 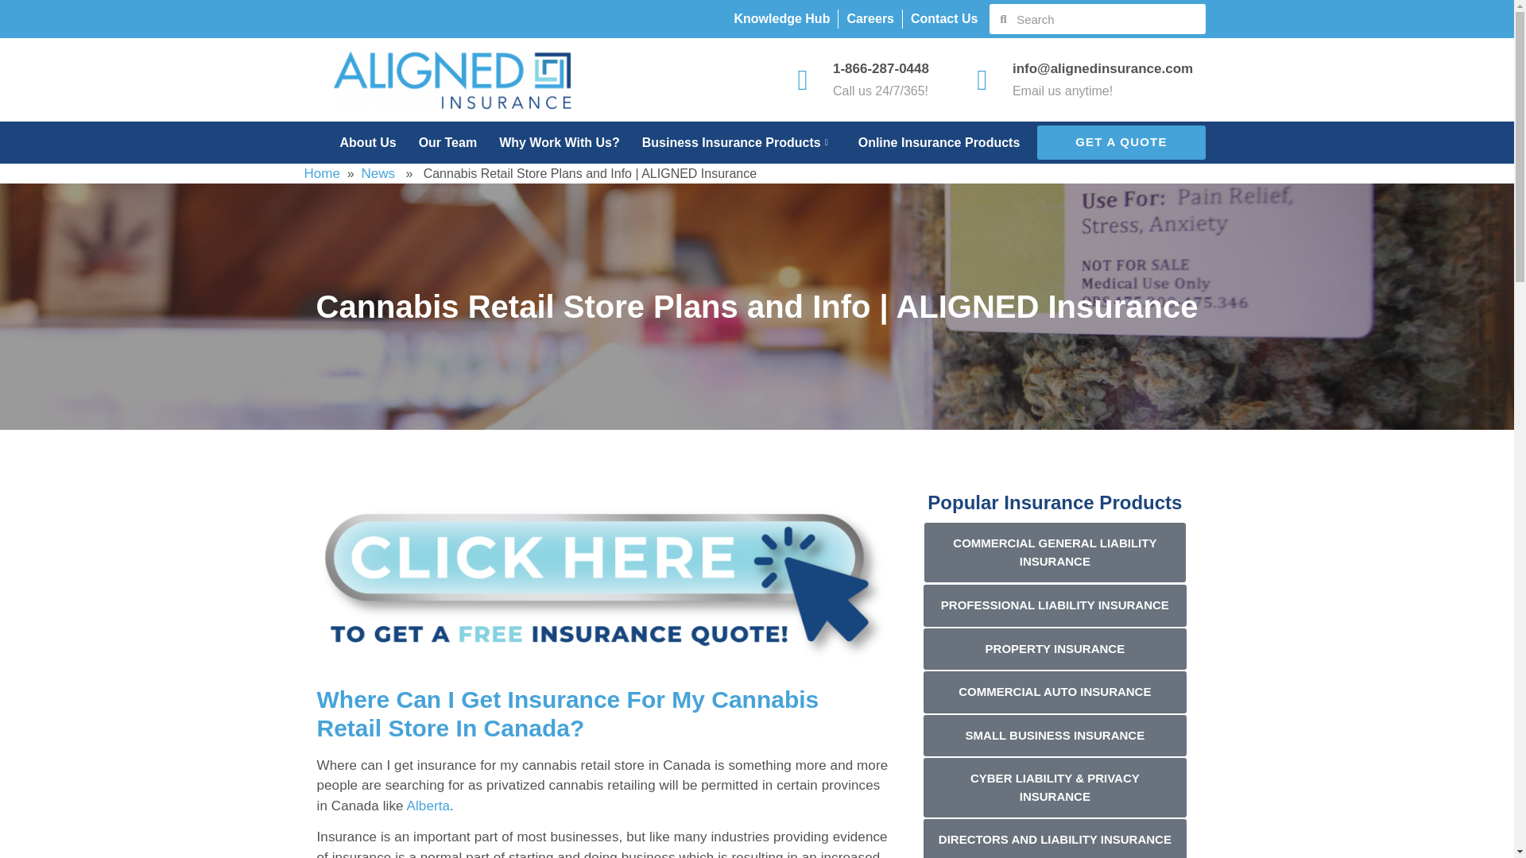 I want to click on Business Insurance Products, so click(x=728, y=142).